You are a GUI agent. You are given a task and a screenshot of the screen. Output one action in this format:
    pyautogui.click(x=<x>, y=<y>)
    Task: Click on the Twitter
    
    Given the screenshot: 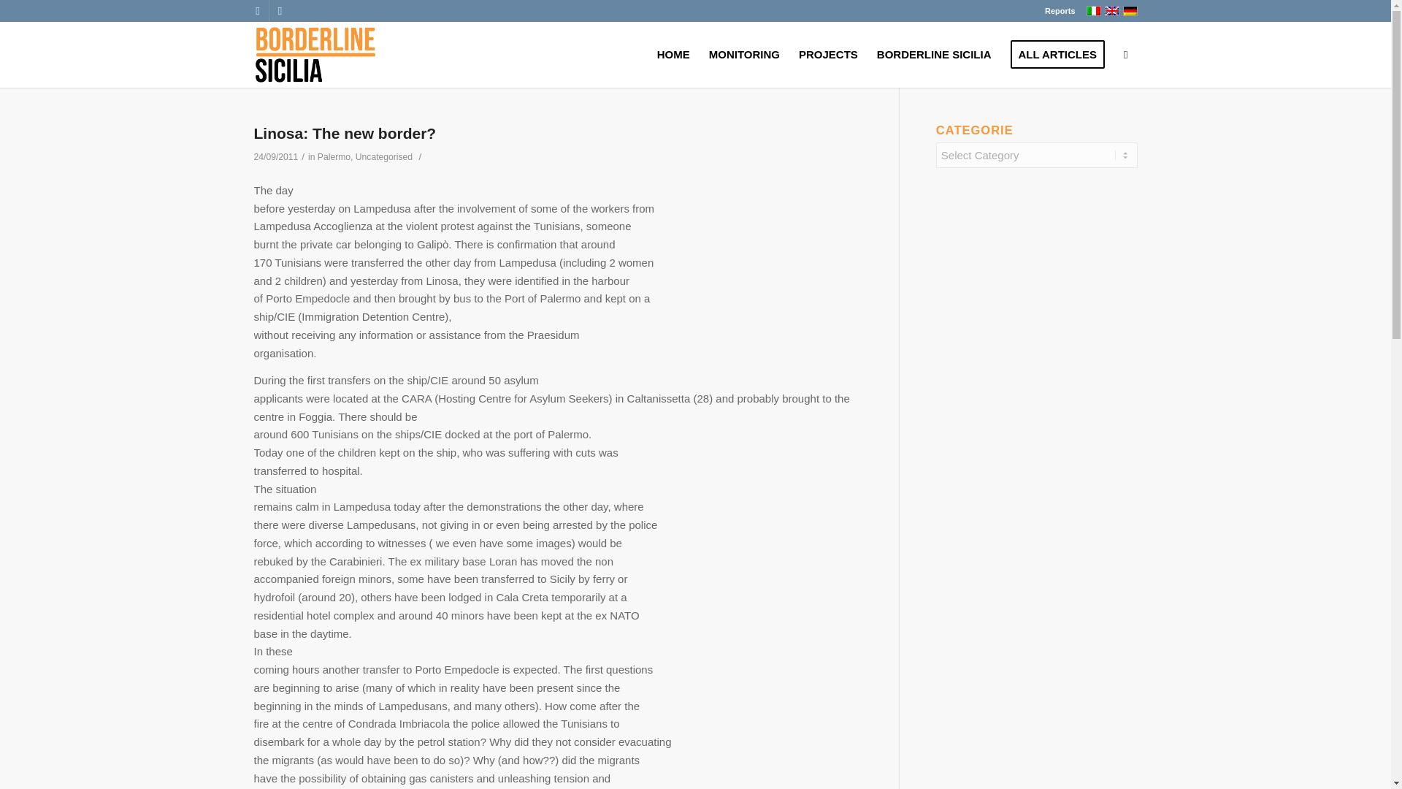 What is the action you would take?
    pyautogui.click(x=279, y=11)
    